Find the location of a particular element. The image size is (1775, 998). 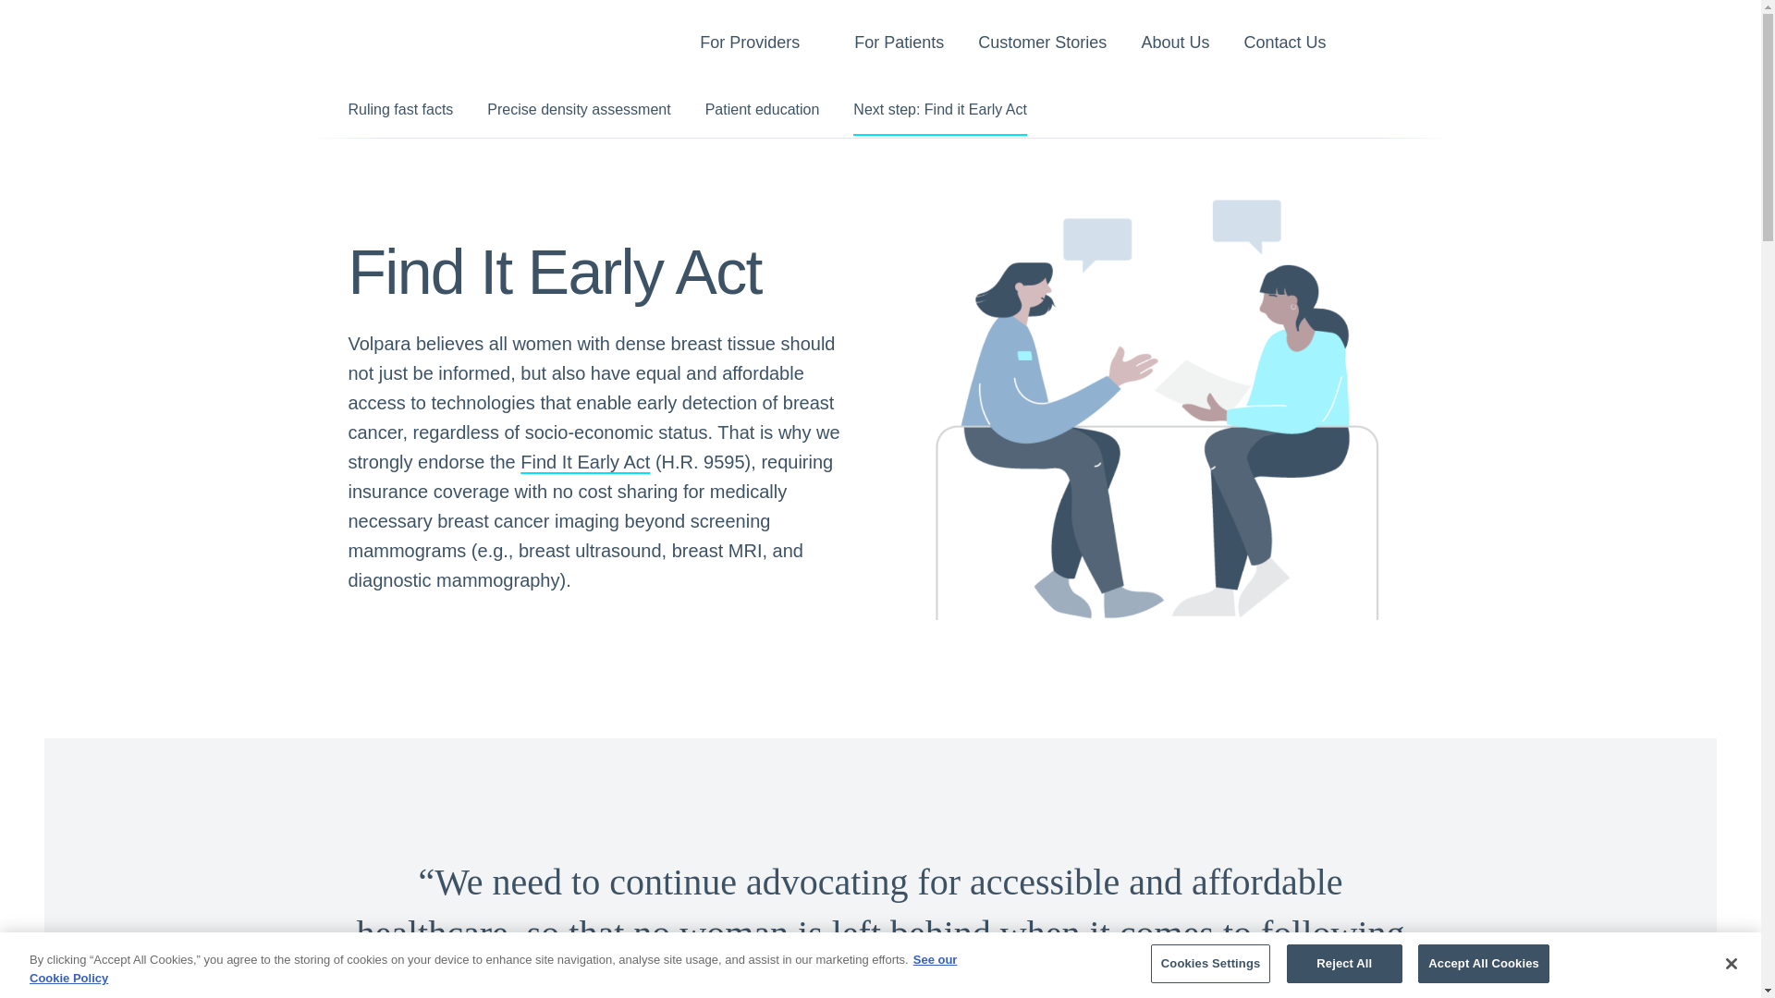

Contact Us is located at coordinates (1285, 45).